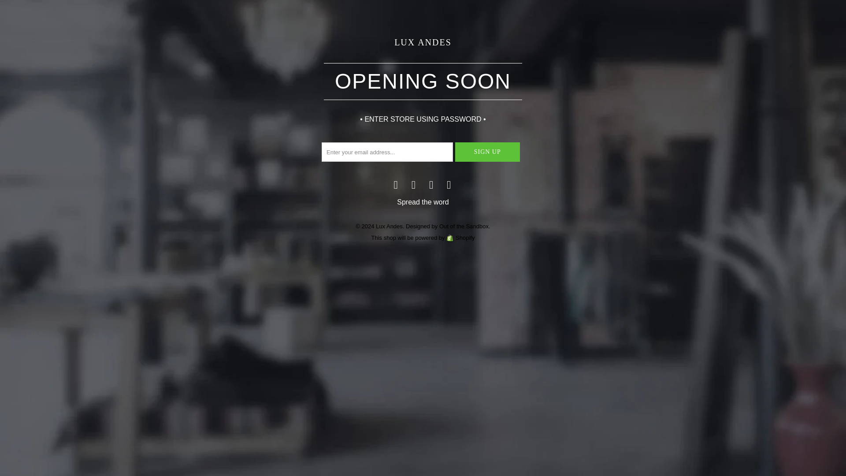 The image size is (846, 476). What do you see at coordinates (447, 226) in the screenshot?
I see `Designed by Out of the Sandbox` at bounding box center [447, 226].